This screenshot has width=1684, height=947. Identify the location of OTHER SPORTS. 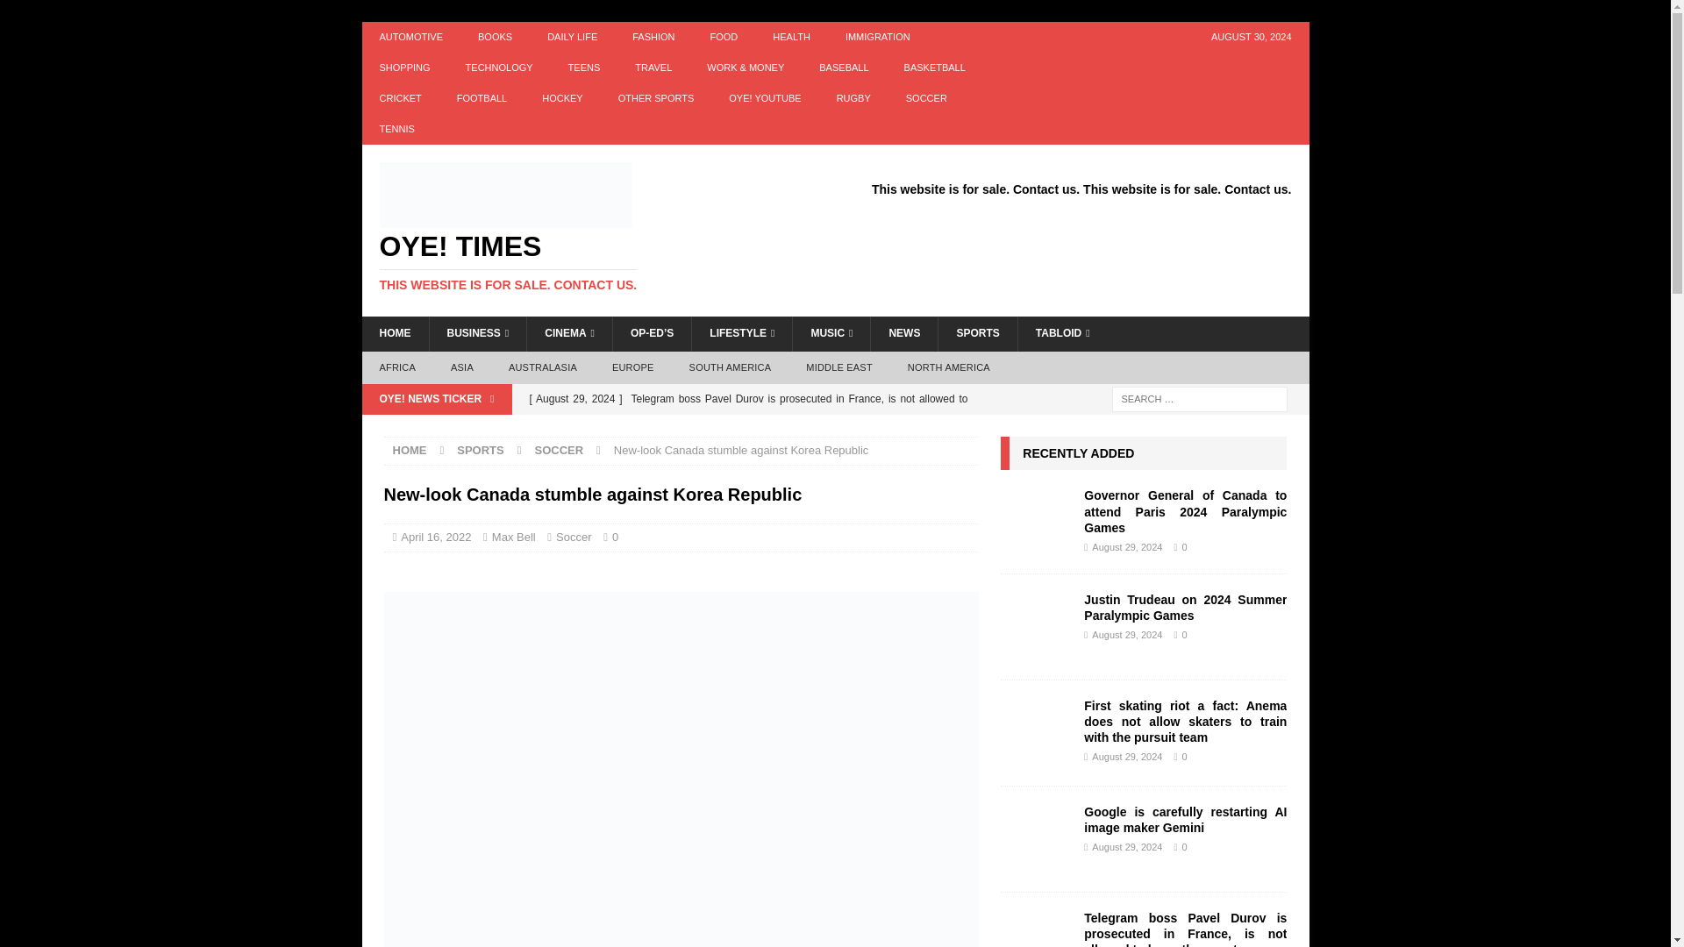
(656, 98).